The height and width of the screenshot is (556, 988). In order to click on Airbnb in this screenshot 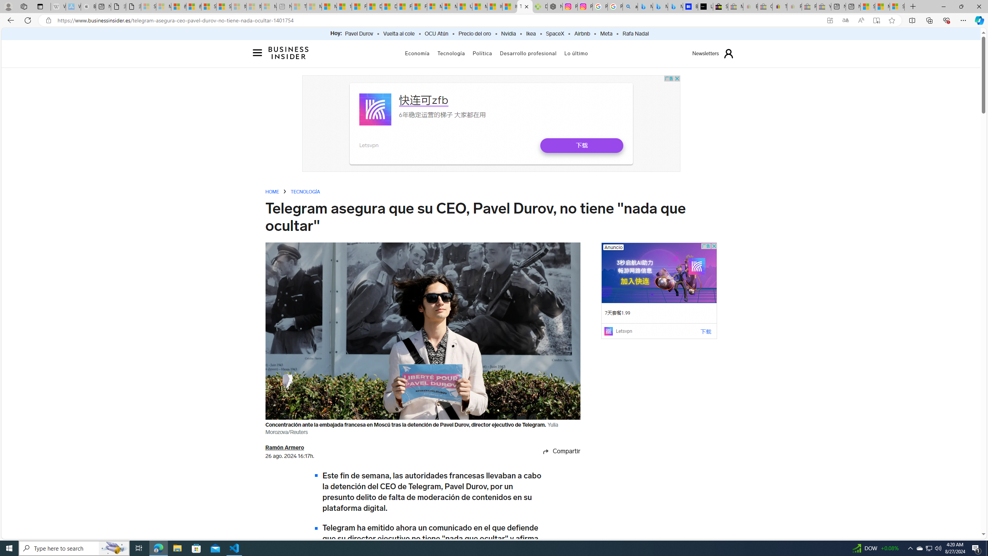, I will do `click(582, 34)`.